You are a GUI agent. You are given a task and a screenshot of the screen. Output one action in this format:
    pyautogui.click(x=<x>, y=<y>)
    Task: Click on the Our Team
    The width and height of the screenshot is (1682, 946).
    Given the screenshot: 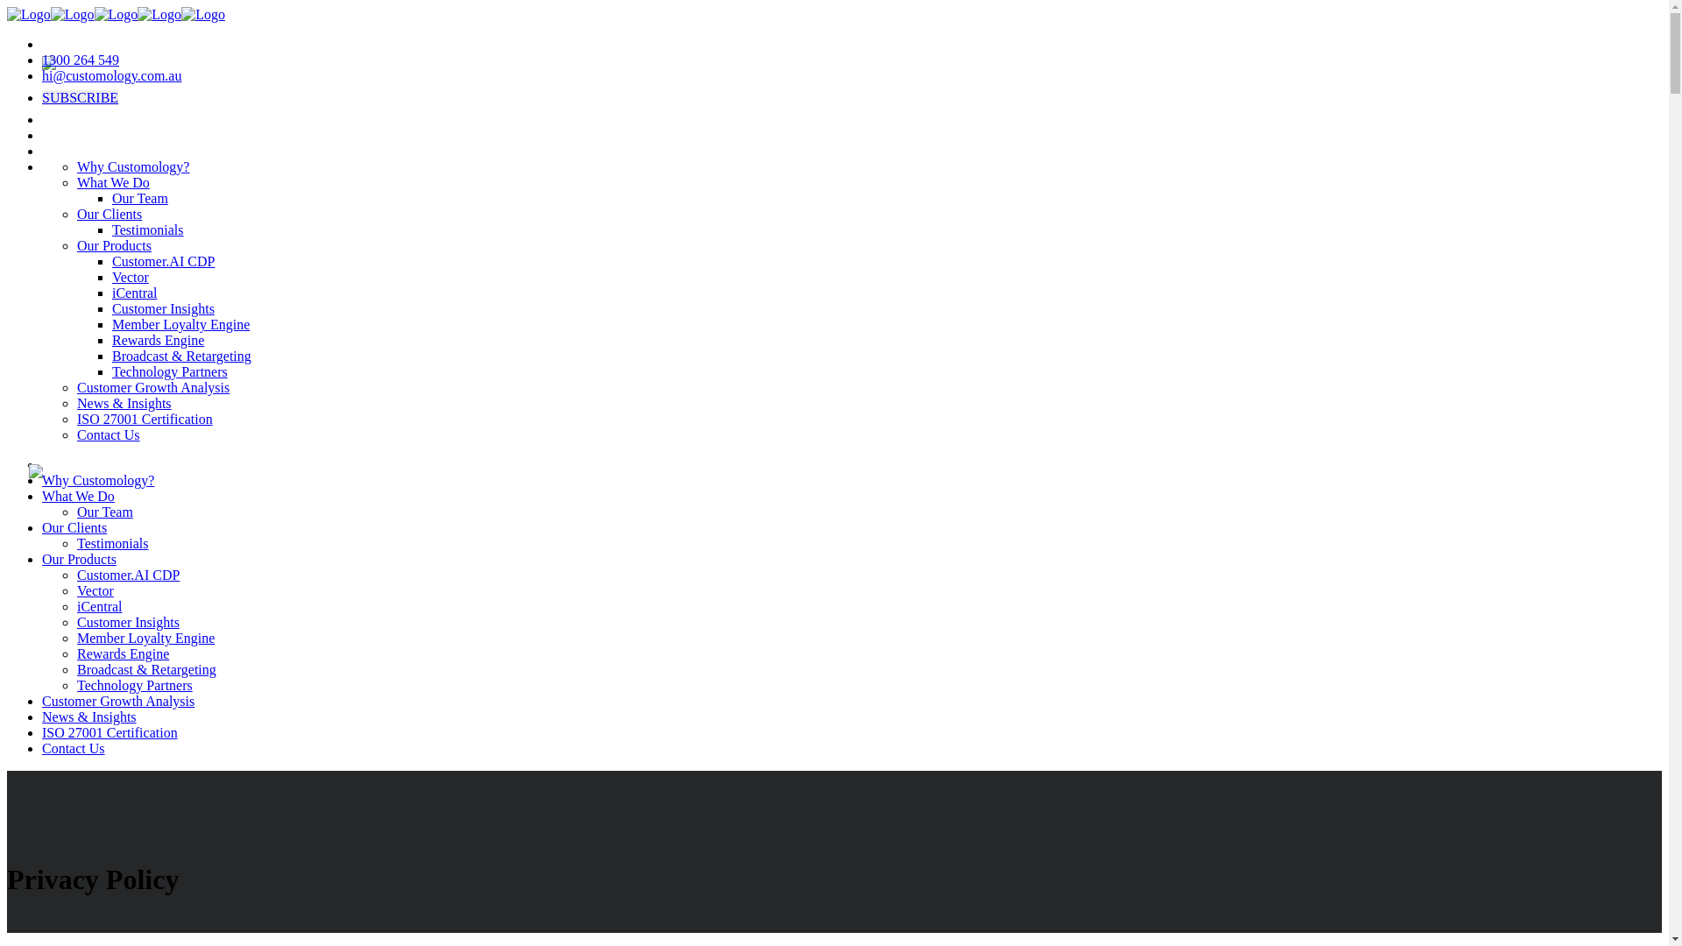 What is the action you would take?
    pyautogui.click(x=105, y=512)
    